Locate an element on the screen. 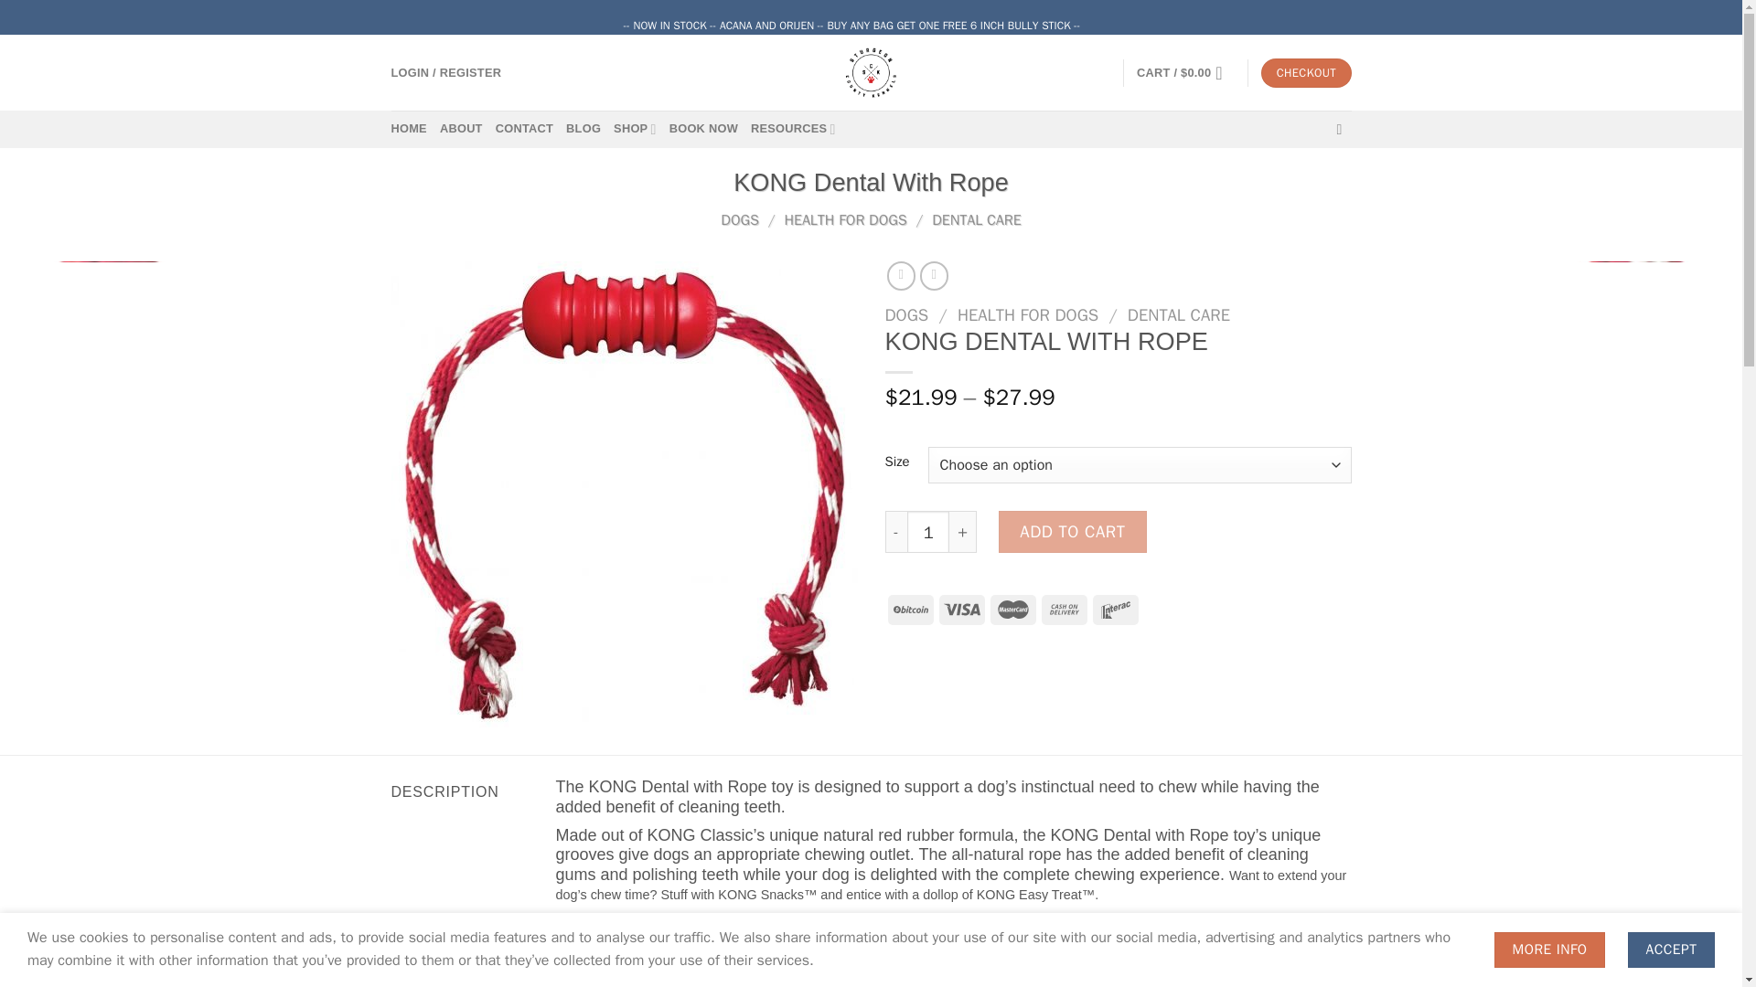  Cart is located at coordinates (1185, 73).